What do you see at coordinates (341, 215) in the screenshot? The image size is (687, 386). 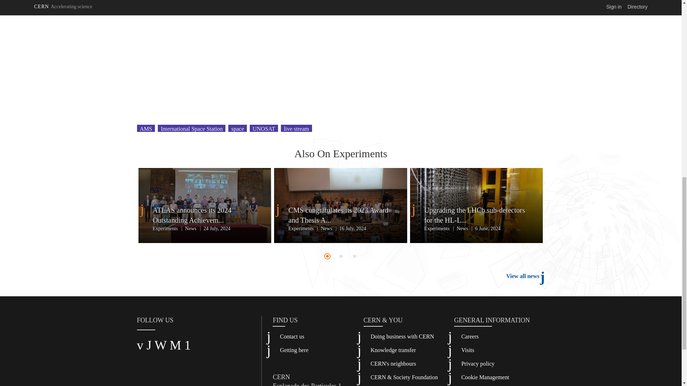 I see `CMS congratulates its 2023 Award and Thesis Award winners` at bounding box center [341, 215].